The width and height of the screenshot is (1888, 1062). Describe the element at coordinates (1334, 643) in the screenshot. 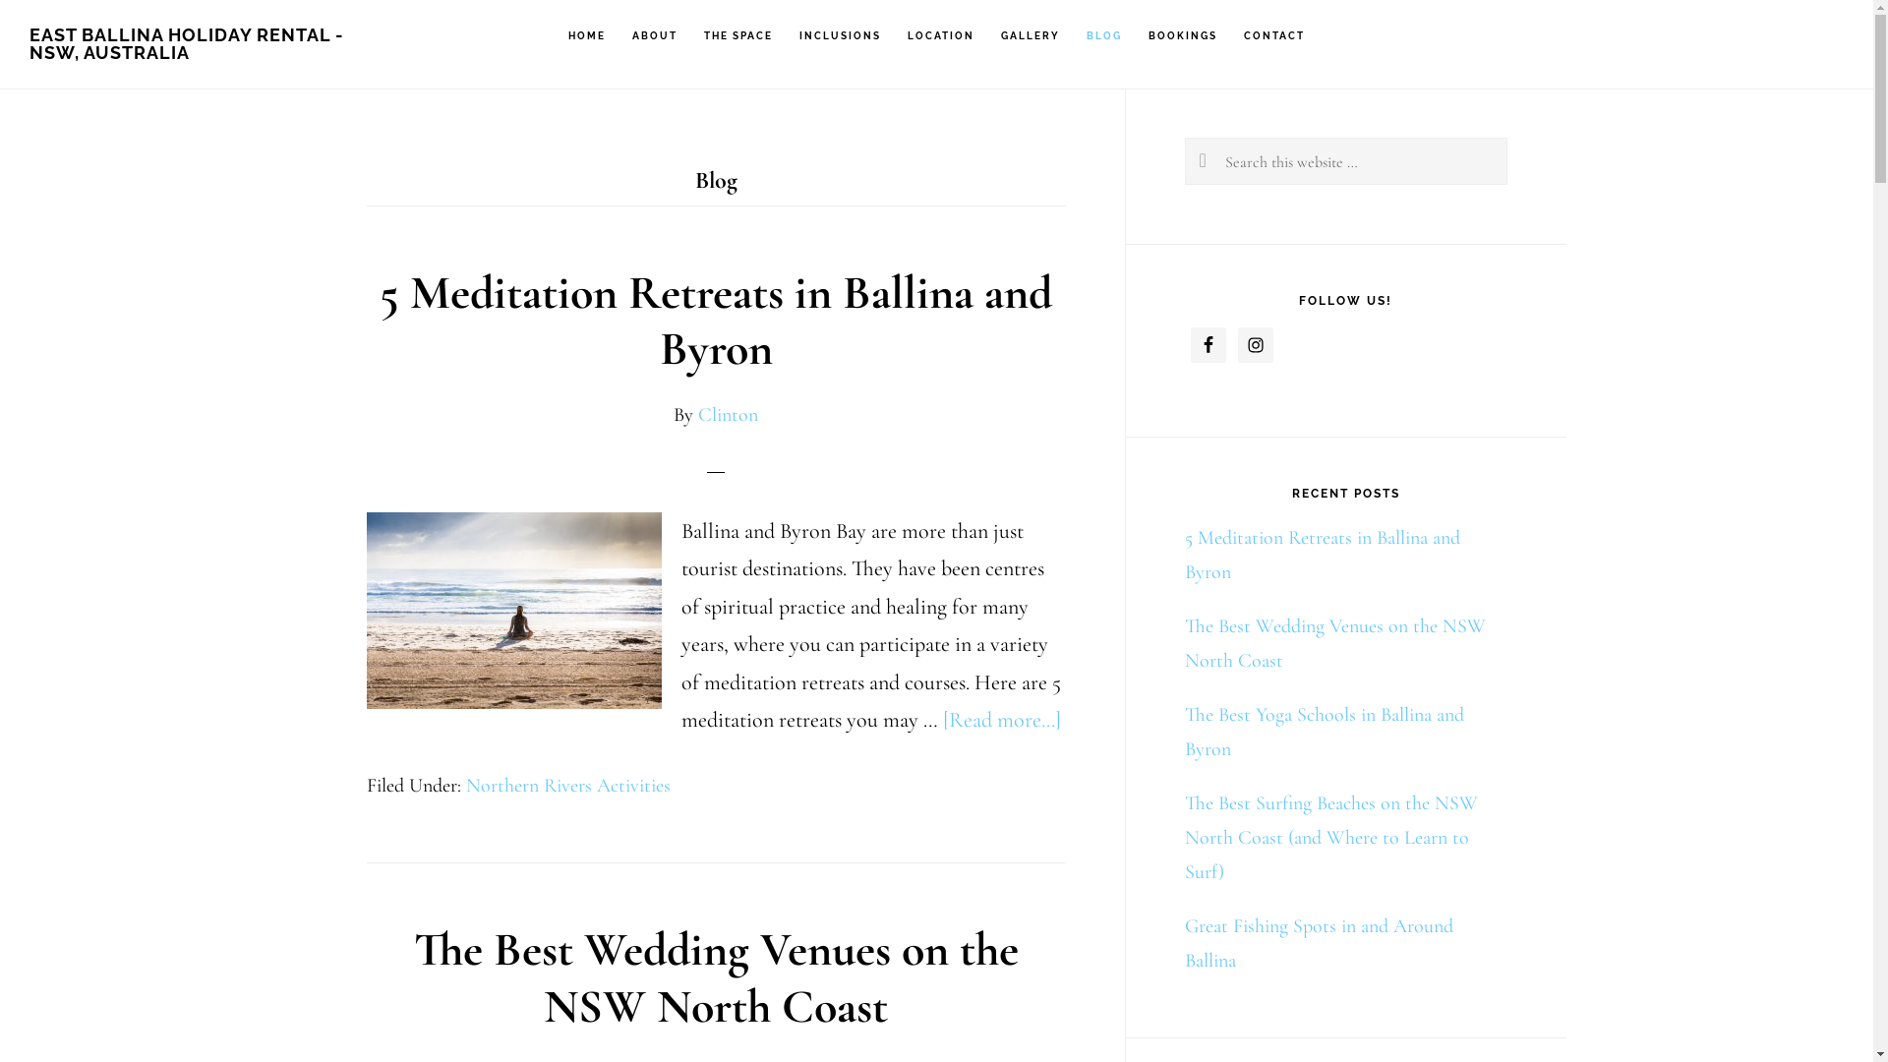

I see `The Best Wedding Venues on the NSW North Coast` at that location.